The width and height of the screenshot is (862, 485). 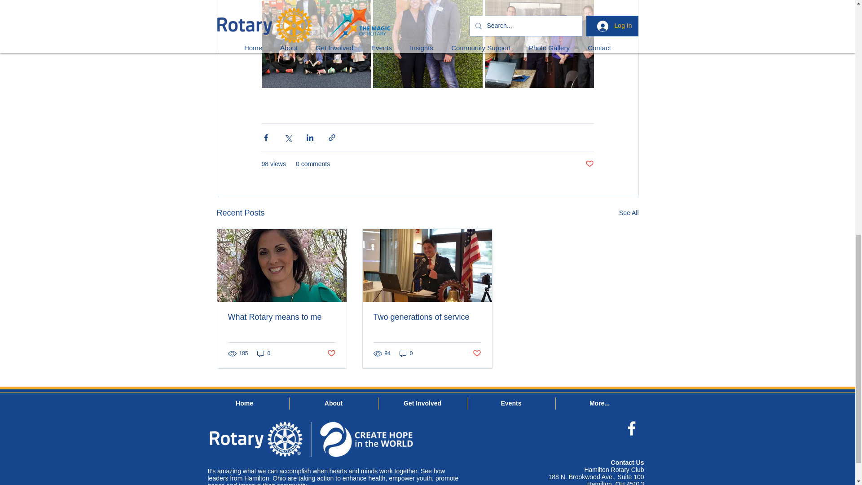 What do you see at coordinates (282, 317) in the screenshot?
I see `What Rotary means to me` at bounding box center [282, 317].